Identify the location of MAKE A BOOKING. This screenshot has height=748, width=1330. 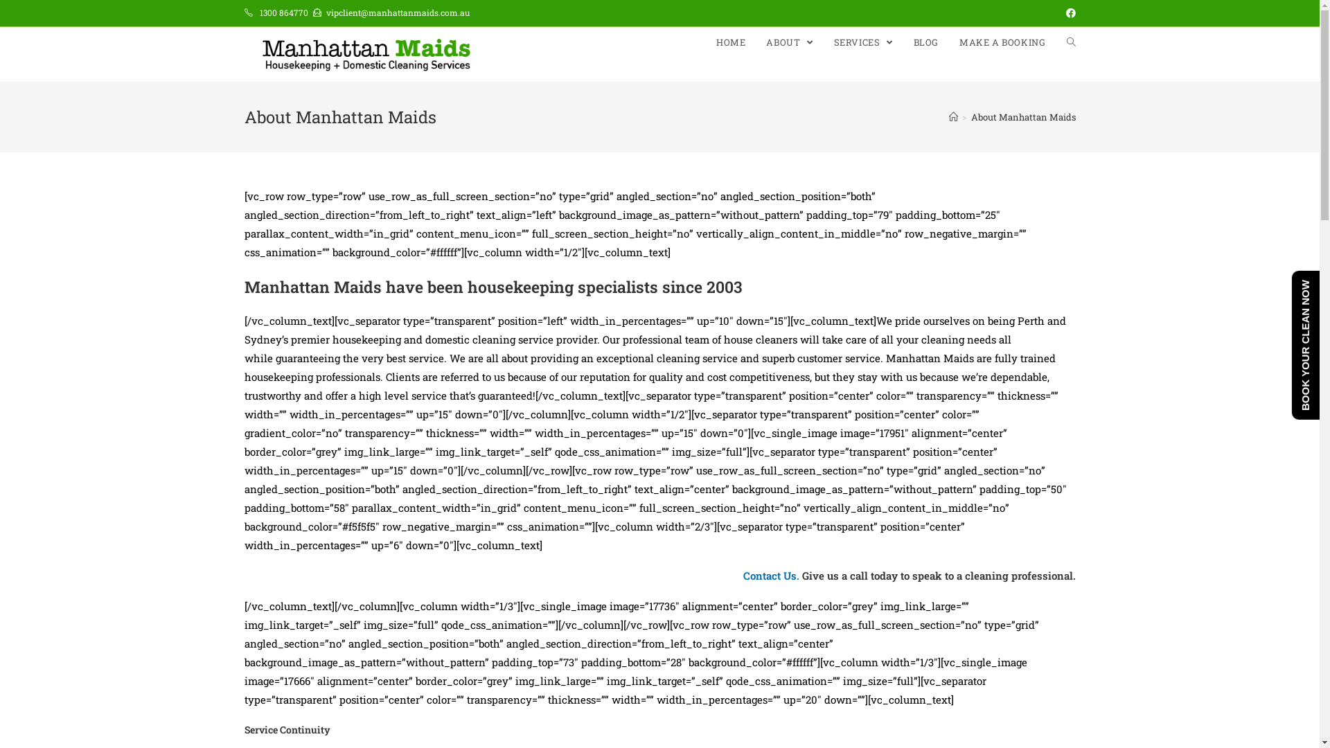
(1002, 42).